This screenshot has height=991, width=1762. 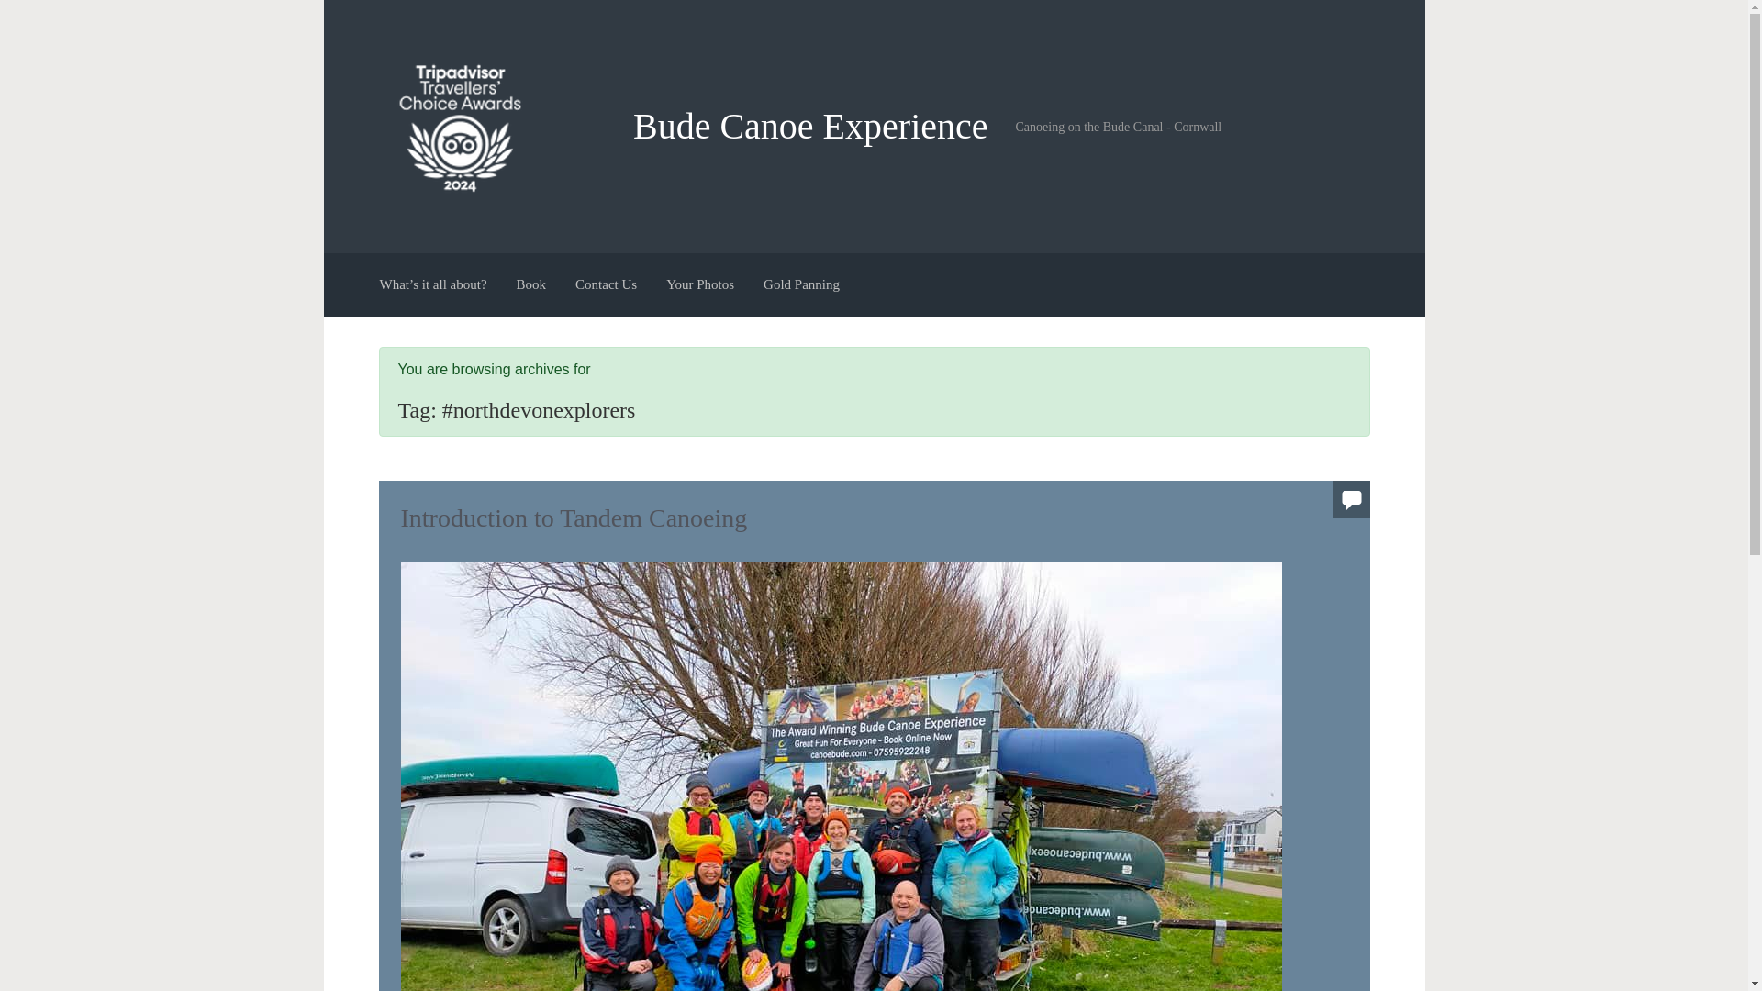 What do you see at coordinates (606, 285) in the screenshot?
I see `Contact Us` at bounding box center [606, 285].